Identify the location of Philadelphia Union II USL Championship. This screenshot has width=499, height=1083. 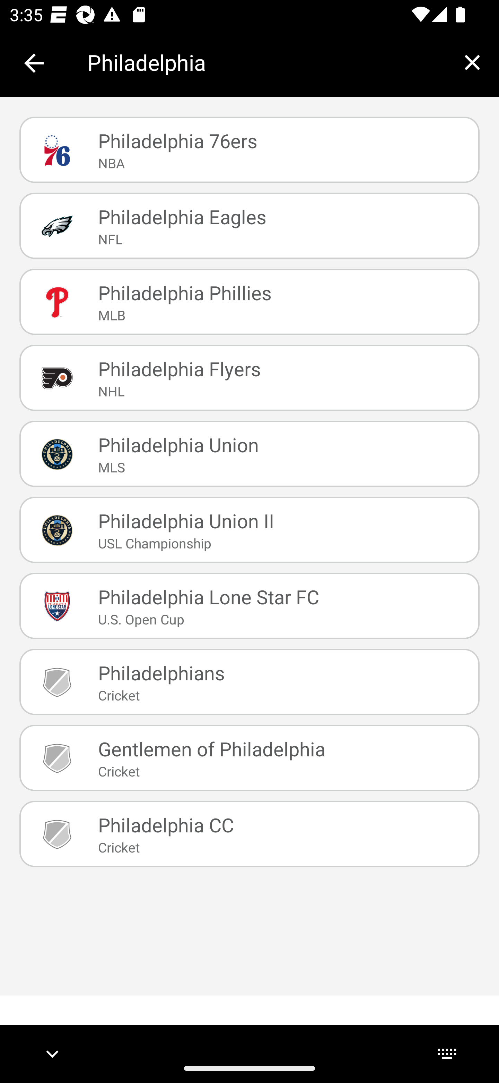
(249, 530).